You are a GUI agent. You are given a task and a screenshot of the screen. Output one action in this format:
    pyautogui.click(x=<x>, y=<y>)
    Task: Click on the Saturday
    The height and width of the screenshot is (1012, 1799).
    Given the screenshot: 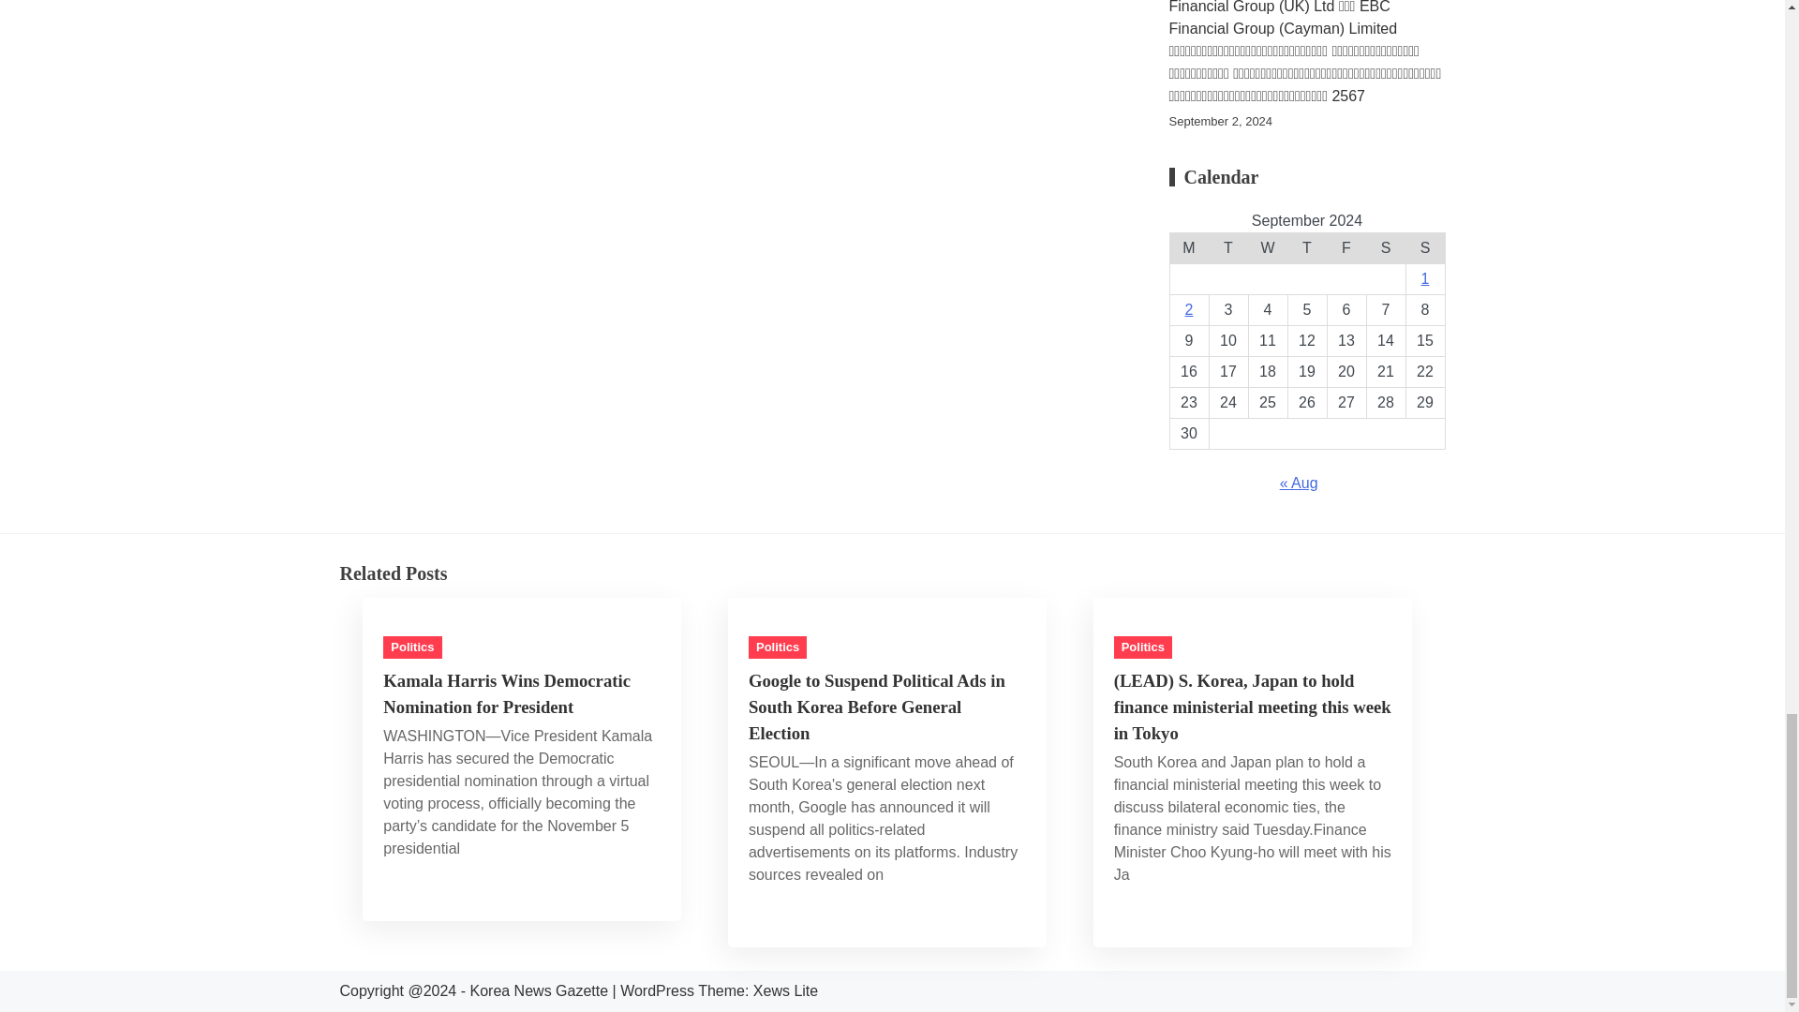 What is the action you would take?
    pyautogui.click(x=1385, y=248)
    